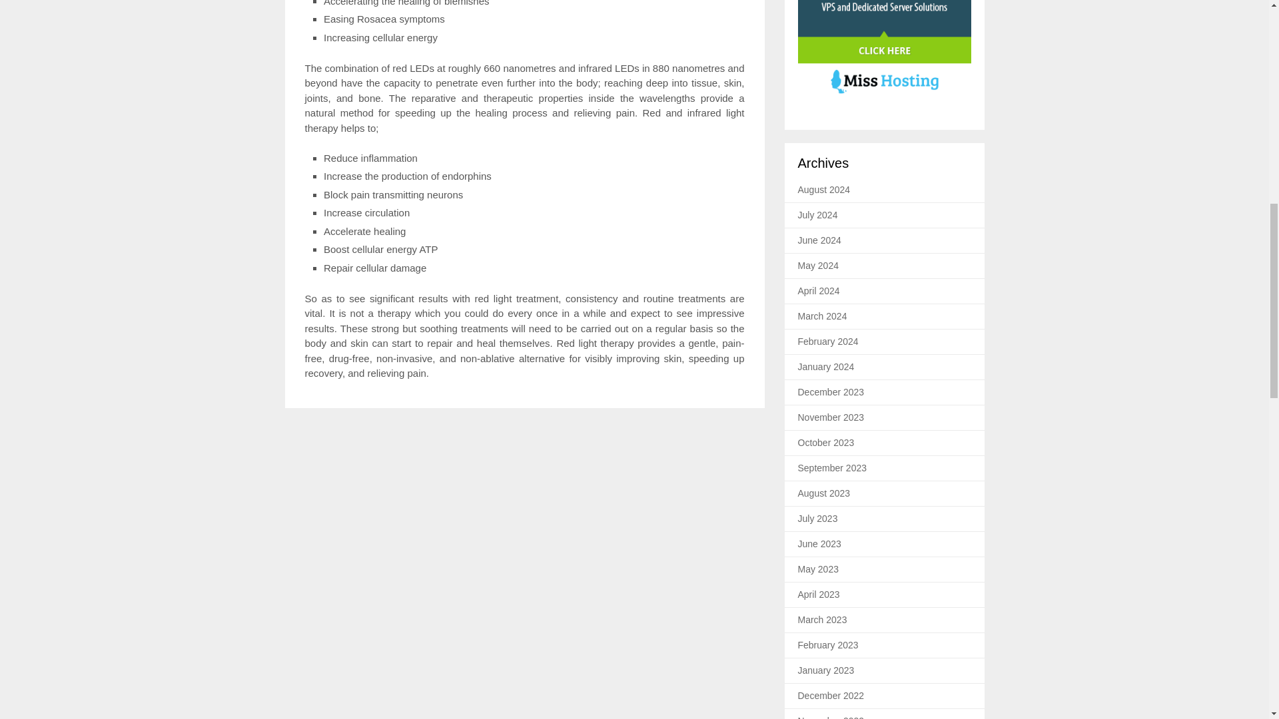 The height and width of the screenshot is (719, 1279). What do you see at coordinates (819, 543) in the screenshot?
I see `June 2023` at bounding box center [819, 543].